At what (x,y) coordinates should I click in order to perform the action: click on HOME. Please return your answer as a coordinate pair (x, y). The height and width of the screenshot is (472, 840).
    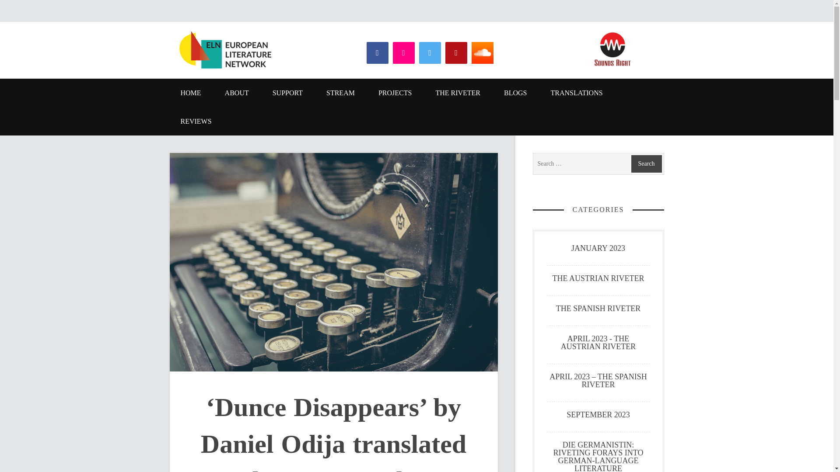
    Looking at the image, I should click on (191, 93).